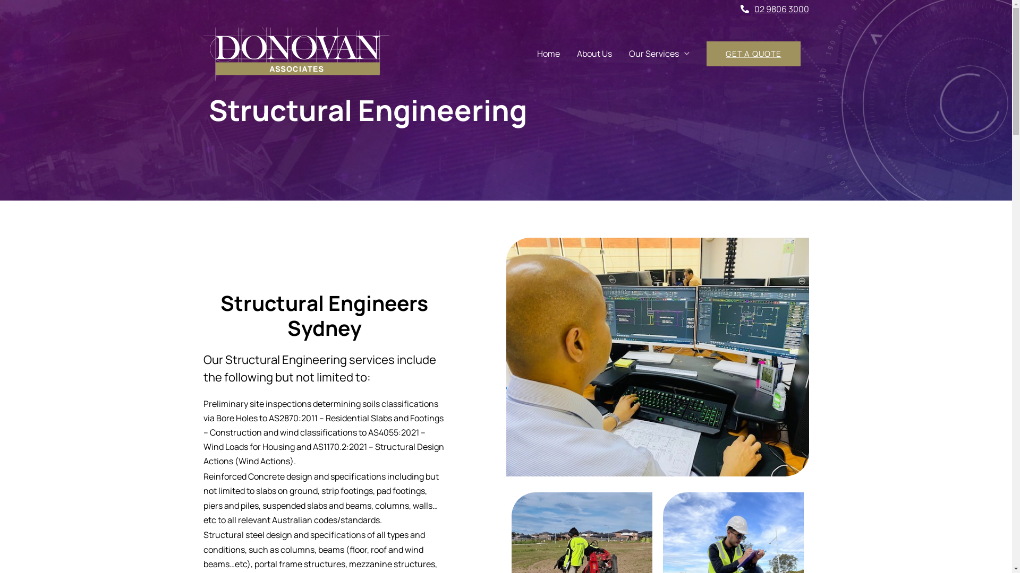  What do you see at coordinates (775, 9) in the screenshot?
I see `02 9806 3000` at bounding box center [775, 9].